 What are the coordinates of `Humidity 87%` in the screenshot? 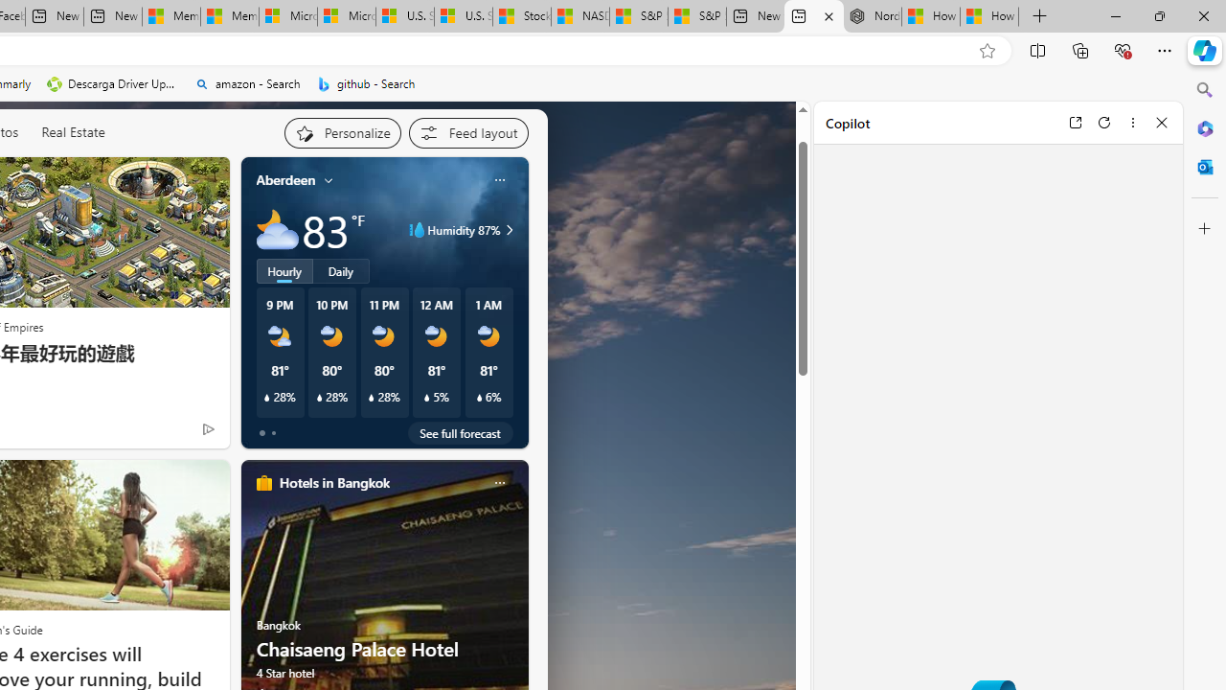 It's located at (507, 230).